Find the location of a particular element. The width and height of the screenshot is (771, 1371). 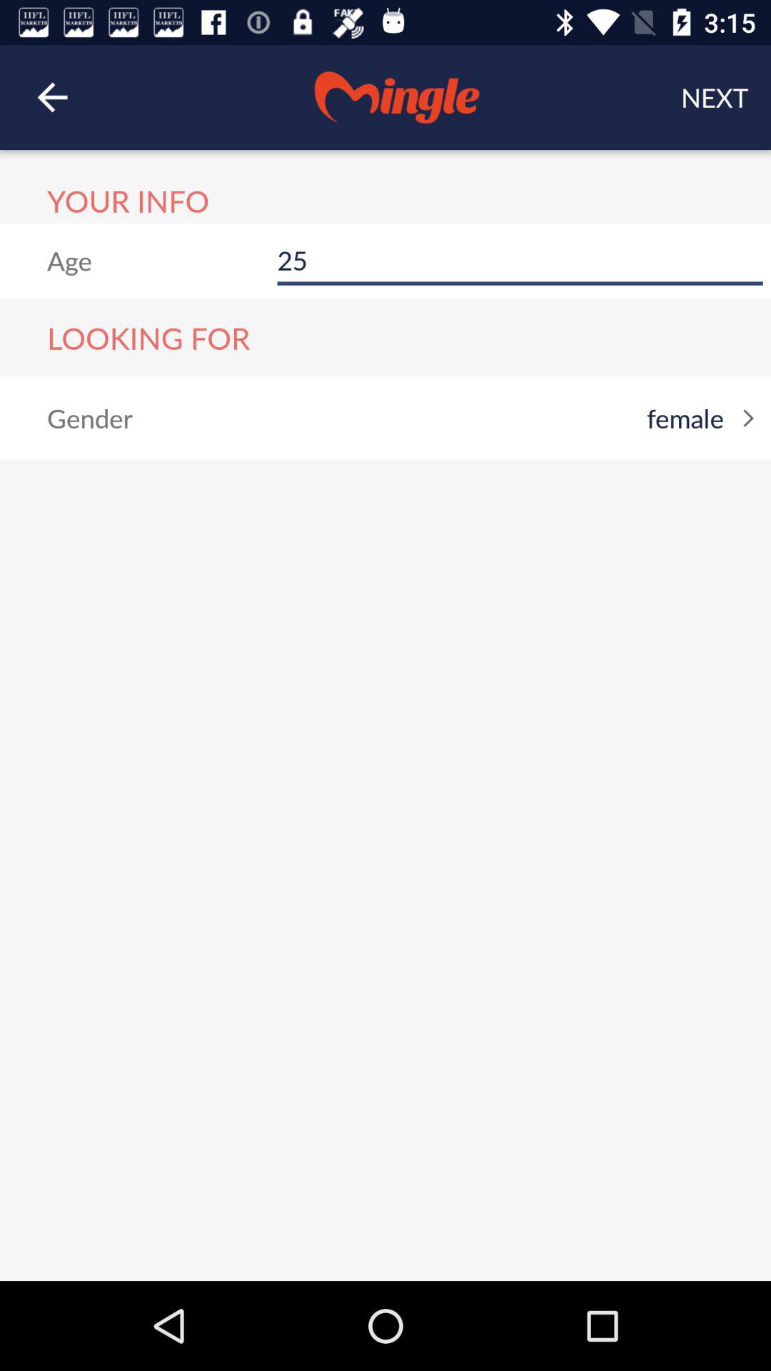

turn on item to the right of age is located at coordinates (520, 260).